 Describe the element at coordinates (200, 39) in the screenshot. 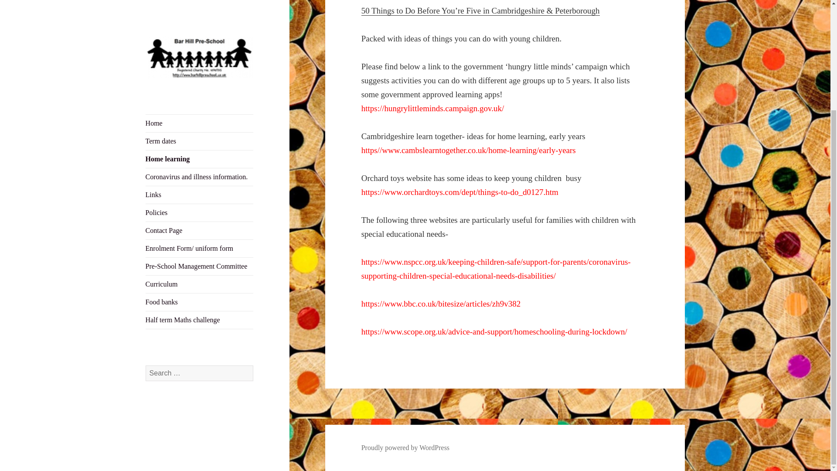

I see `Coronavirus and illness information.` at that location.